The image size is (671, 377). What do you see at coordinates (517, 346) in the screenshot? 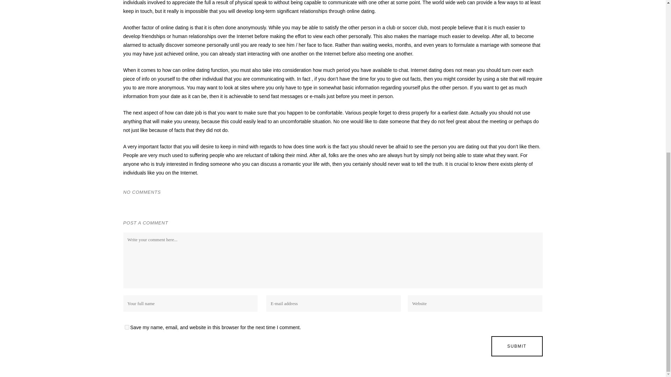
I see `Submit` at bounding box center [517, 346].